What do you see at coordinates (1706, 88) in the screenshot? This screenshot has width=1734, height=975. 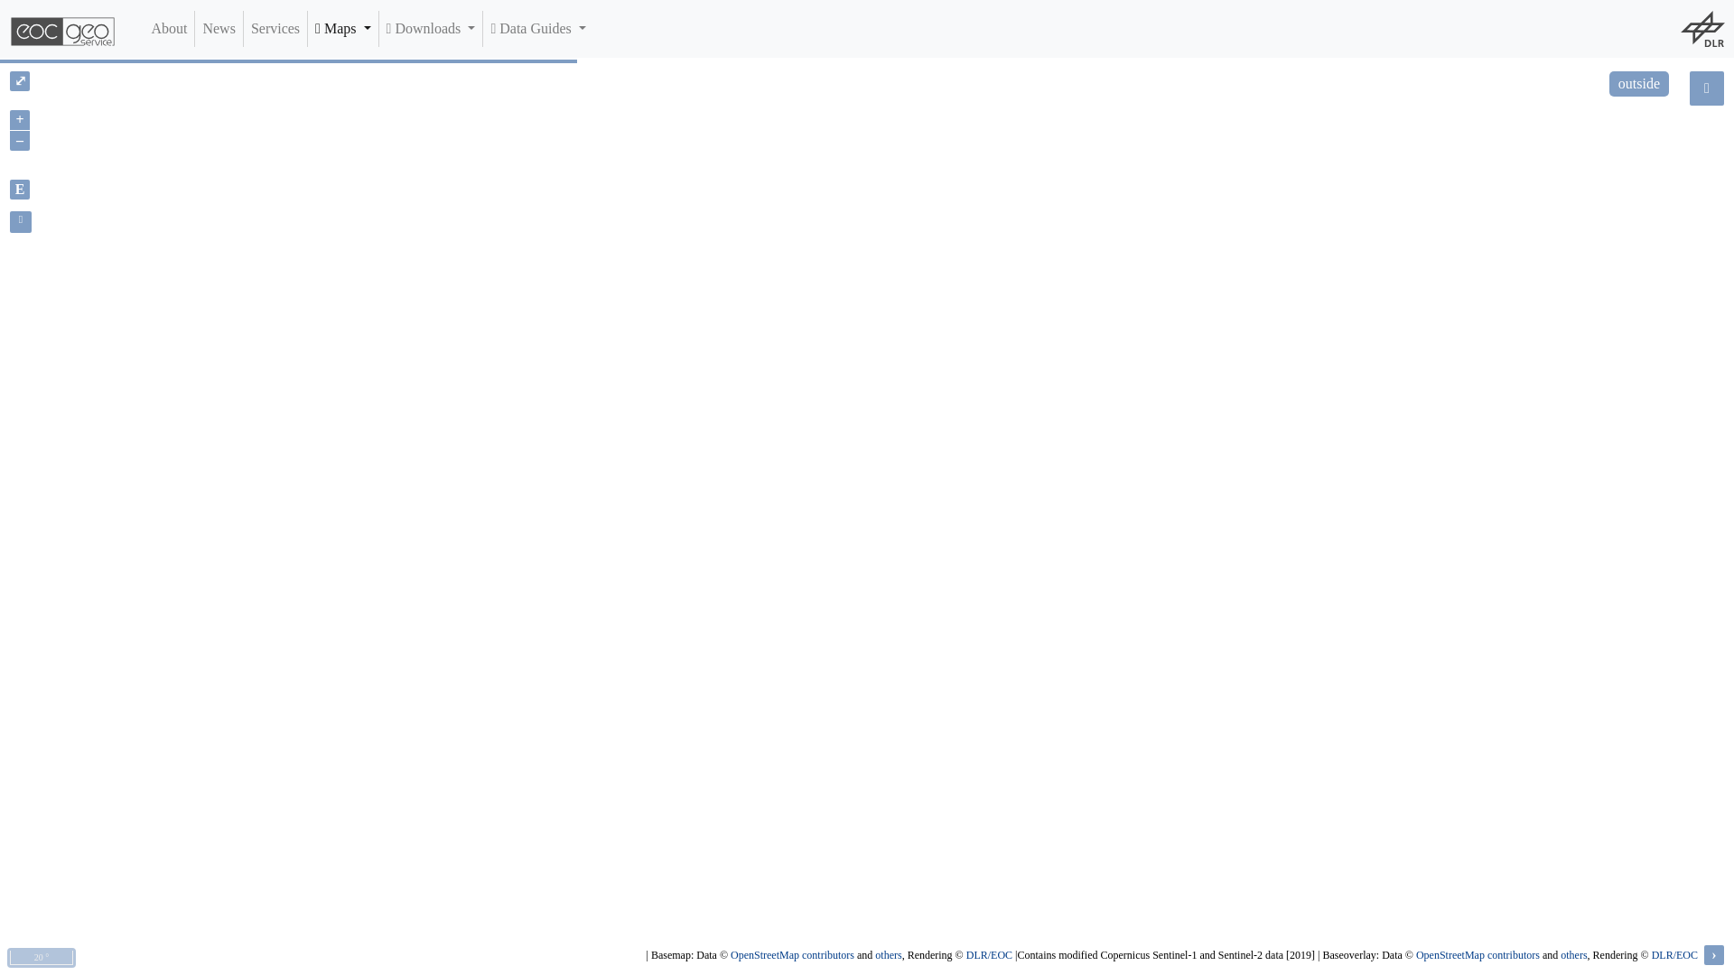 I see `Layers` at bounding box center [1706, 88].